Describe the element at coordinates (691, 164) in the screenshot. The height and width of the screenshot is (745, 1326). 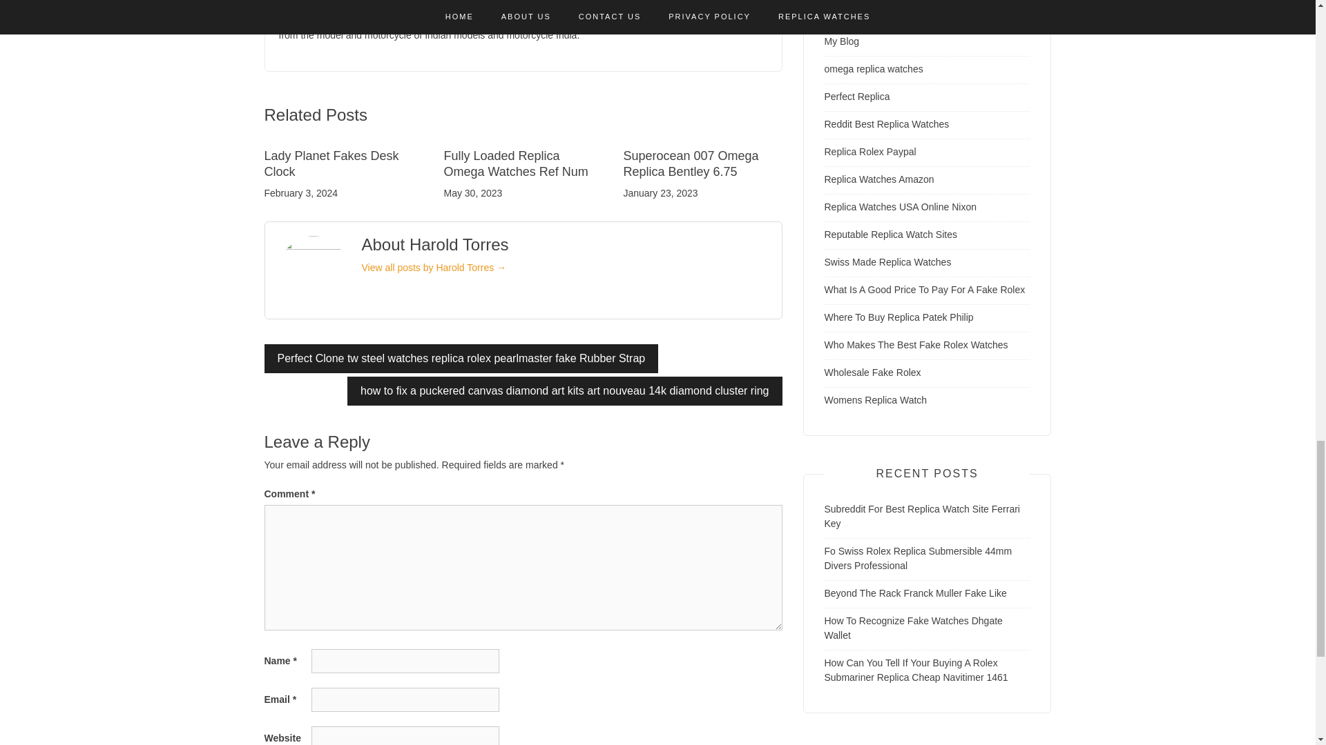
I see `Superocean 007 Omega Replica Bentley 6.75` at that location.